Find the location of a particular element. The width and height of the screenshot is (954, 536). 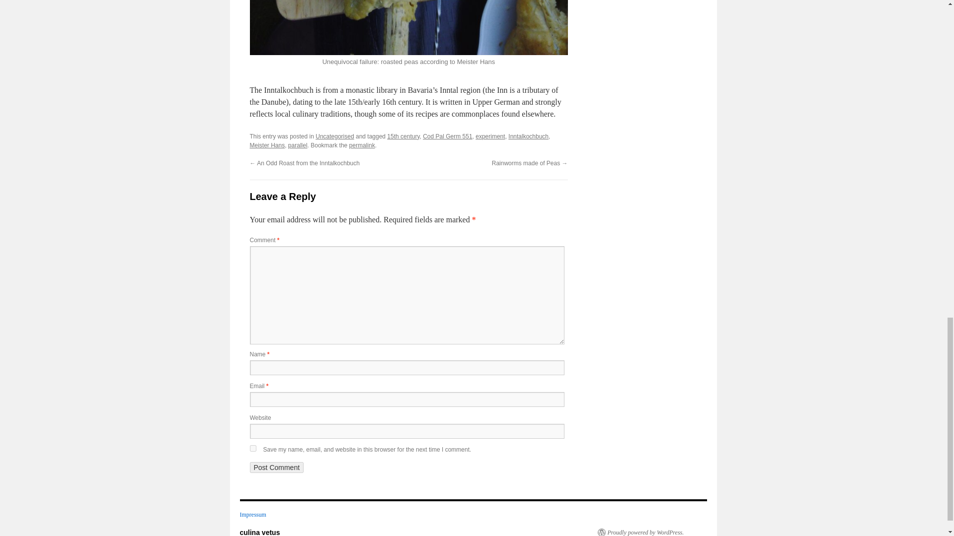

Post Comment is located at coordinates (276, 467).